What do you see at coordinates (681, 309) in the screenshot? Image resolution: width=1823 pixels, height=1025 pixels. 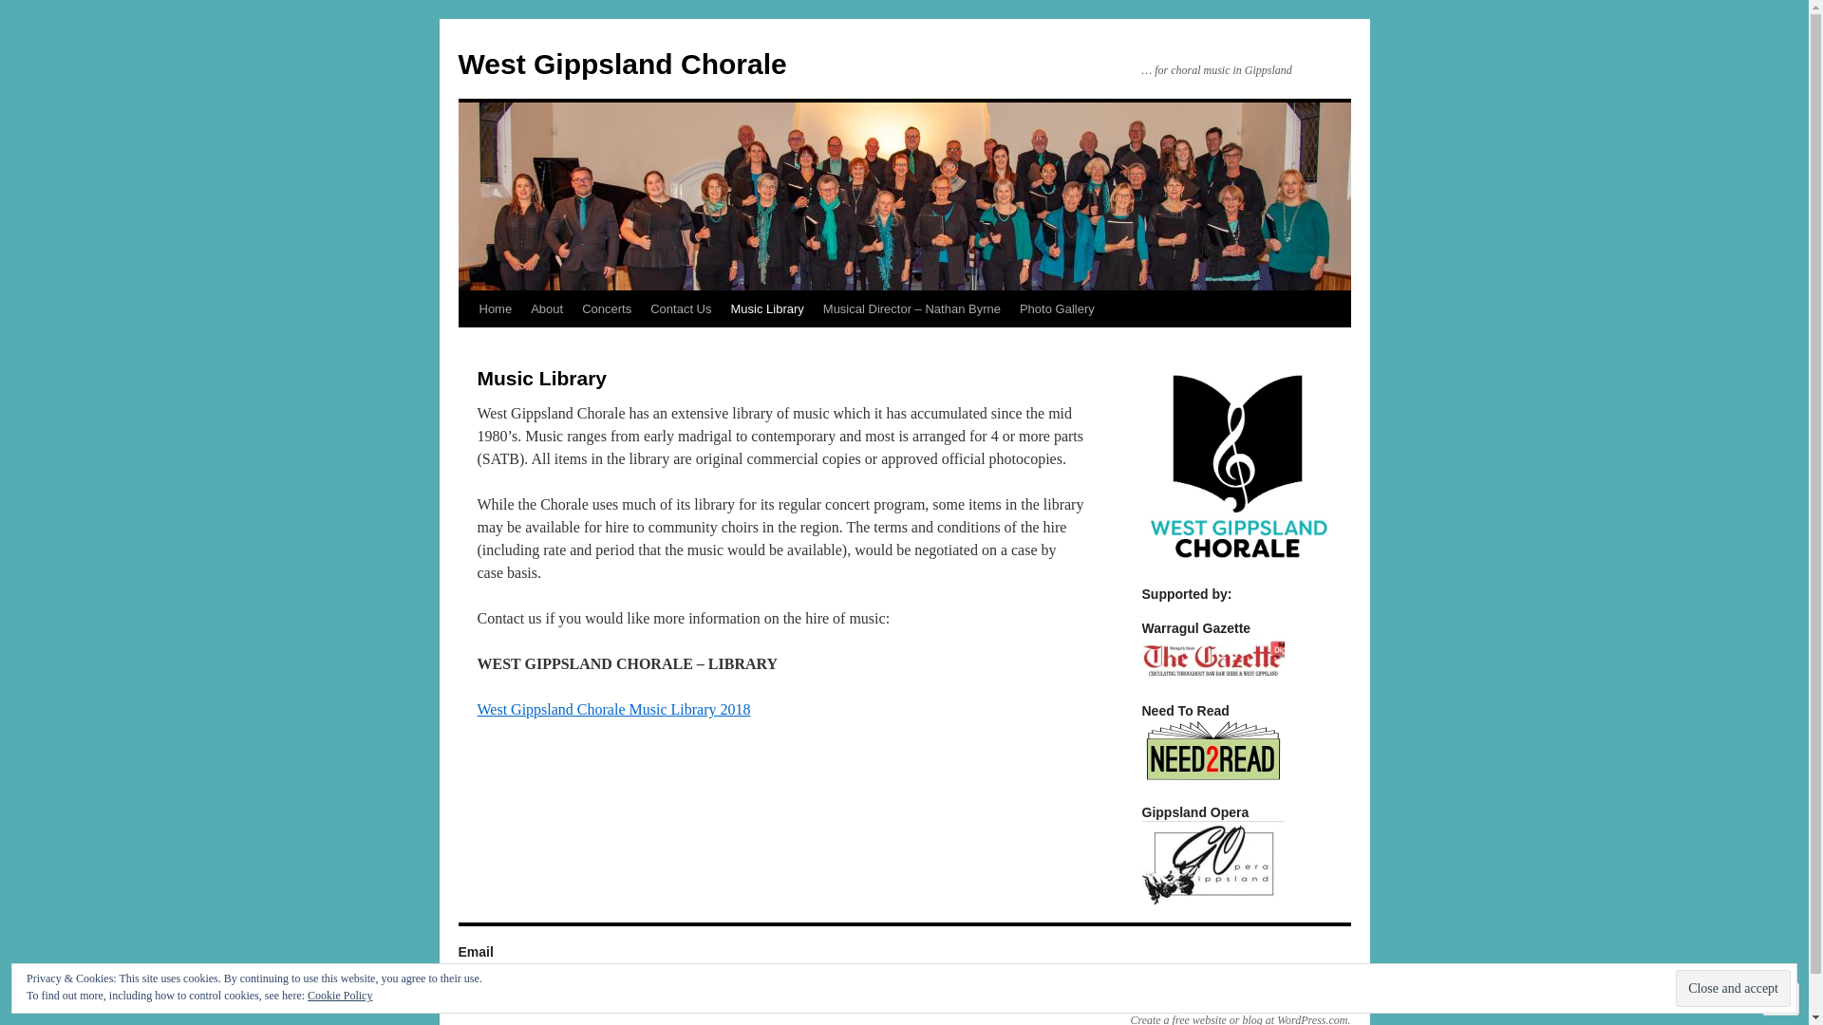 I see `Contact Us` at bounding box center [681, 309].